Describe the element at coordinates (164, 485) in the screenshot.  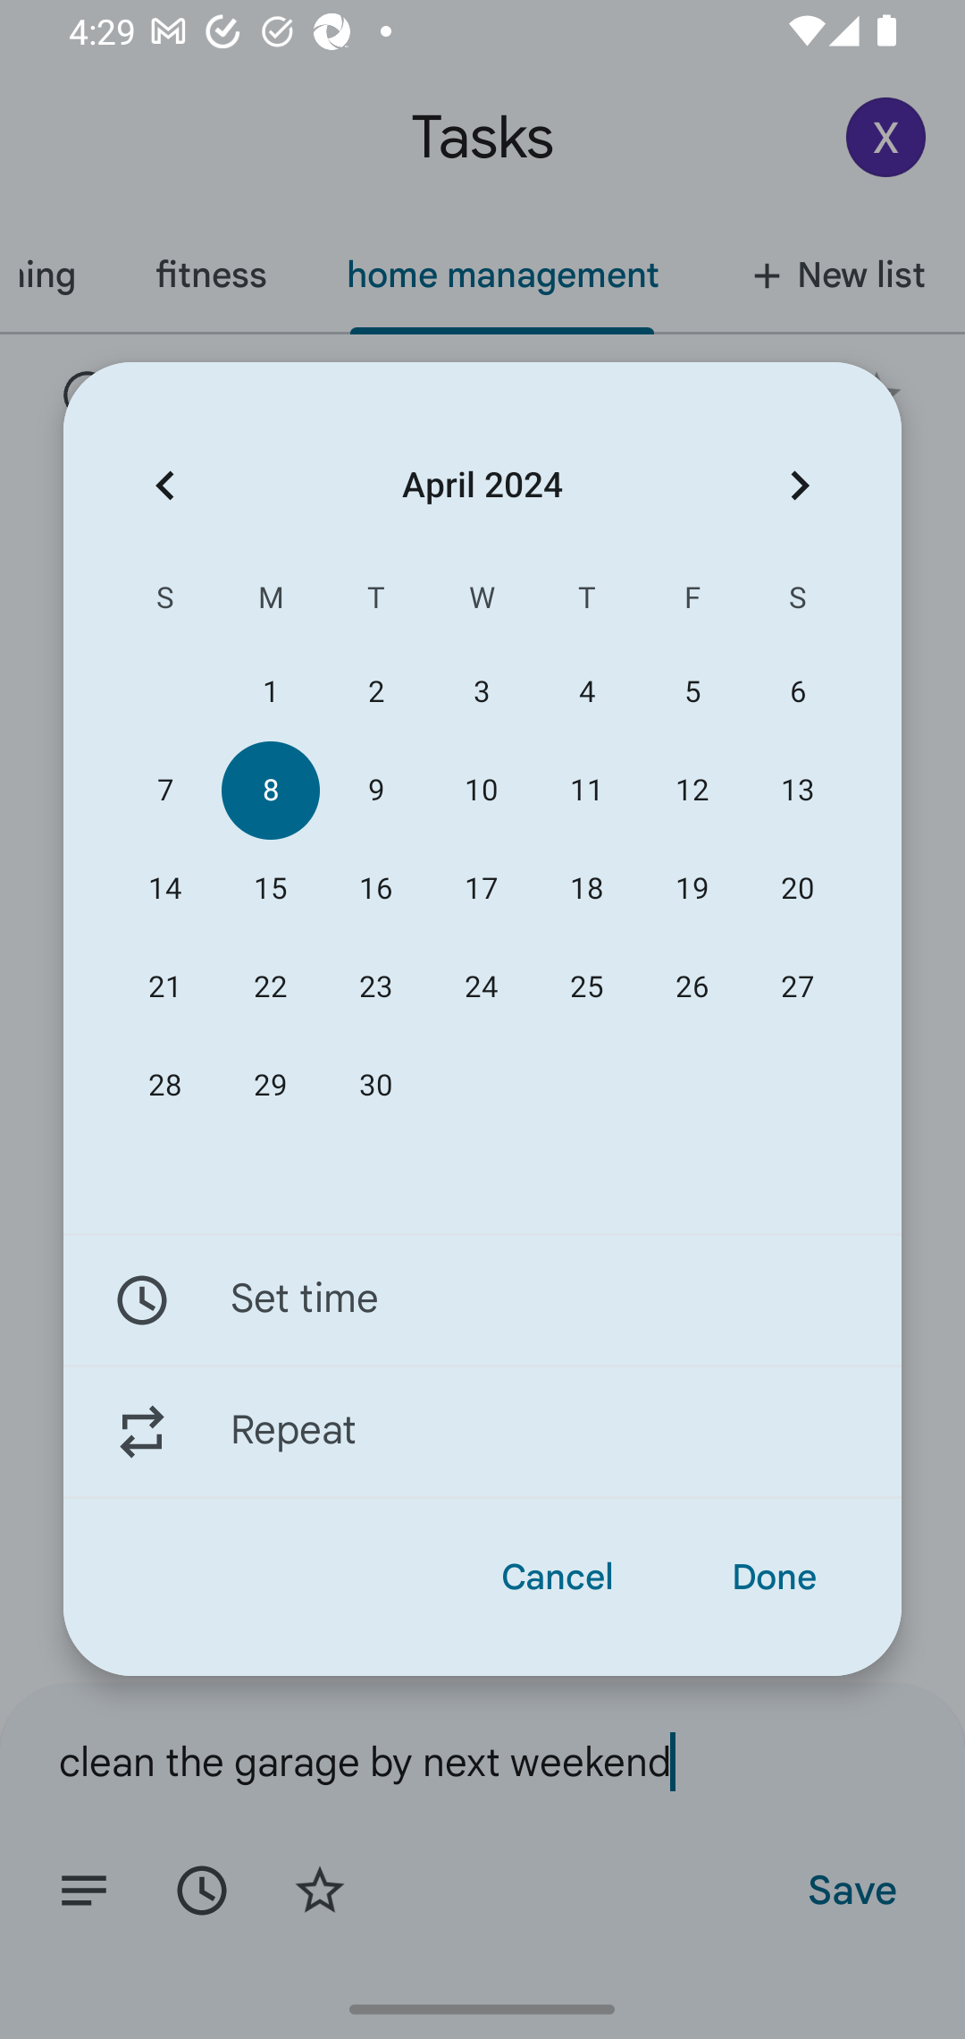
I see `Previous month` at that location.